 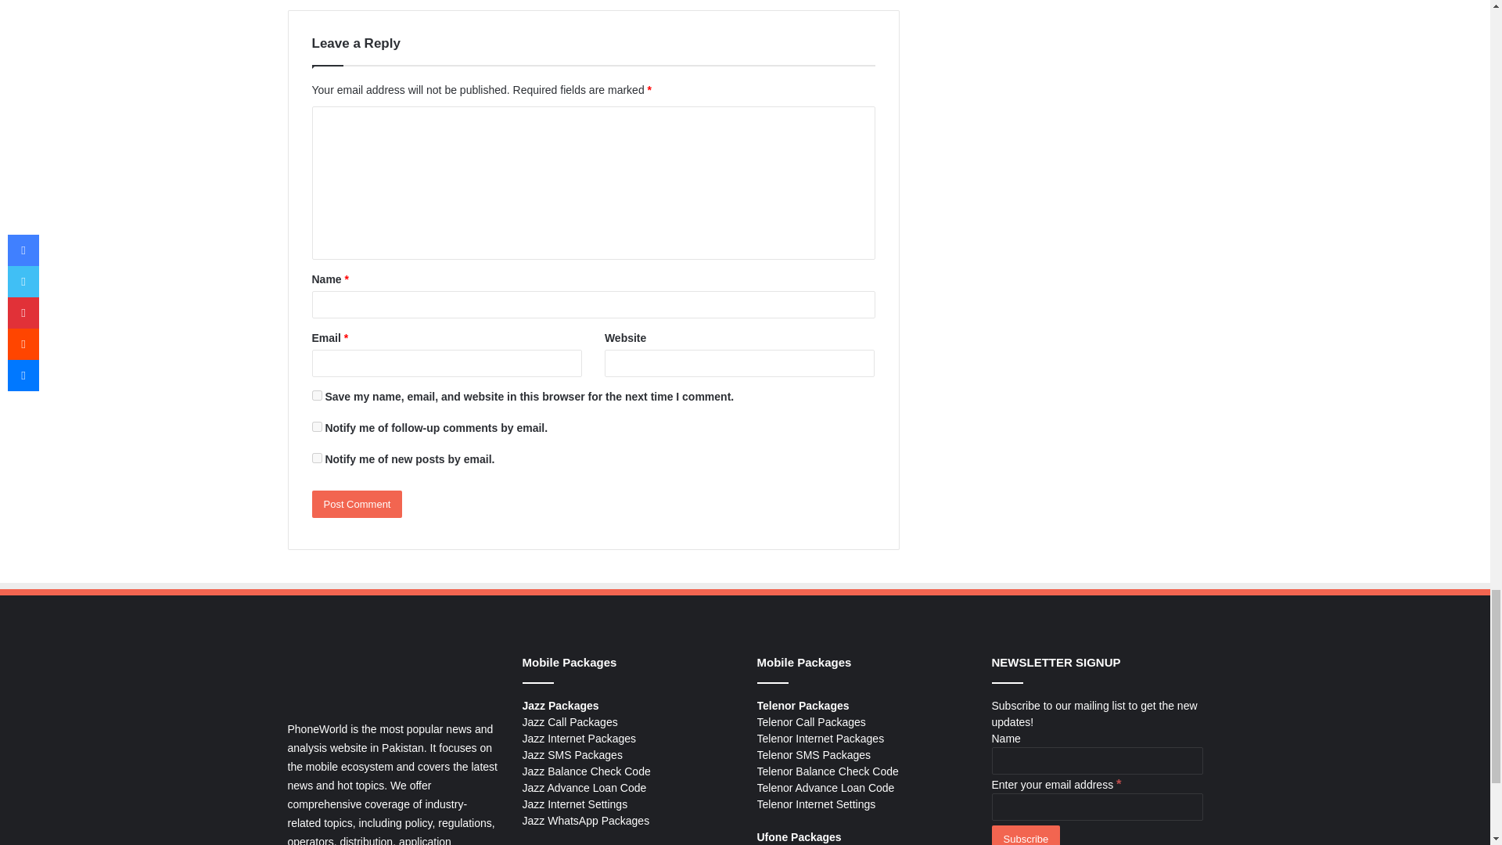 What do you see at coordinates (316, 394) in the screenshot?
I see `yes` at bounding box center [316, 394].